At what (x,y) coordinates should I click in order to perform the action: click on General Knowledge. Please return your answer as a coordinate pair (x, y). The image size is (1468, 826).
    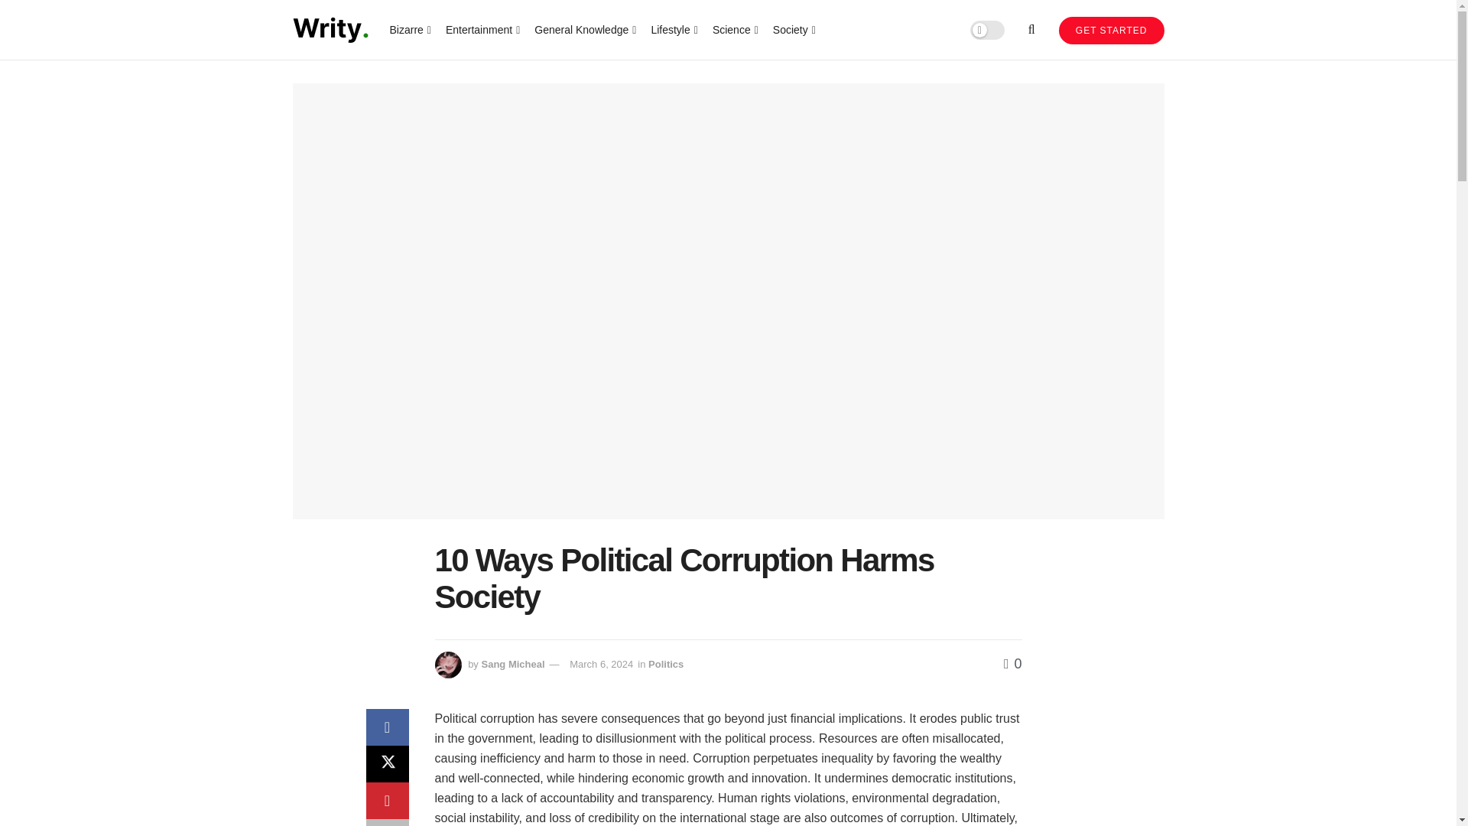
    Looking at the image, I should click on (584, 29).